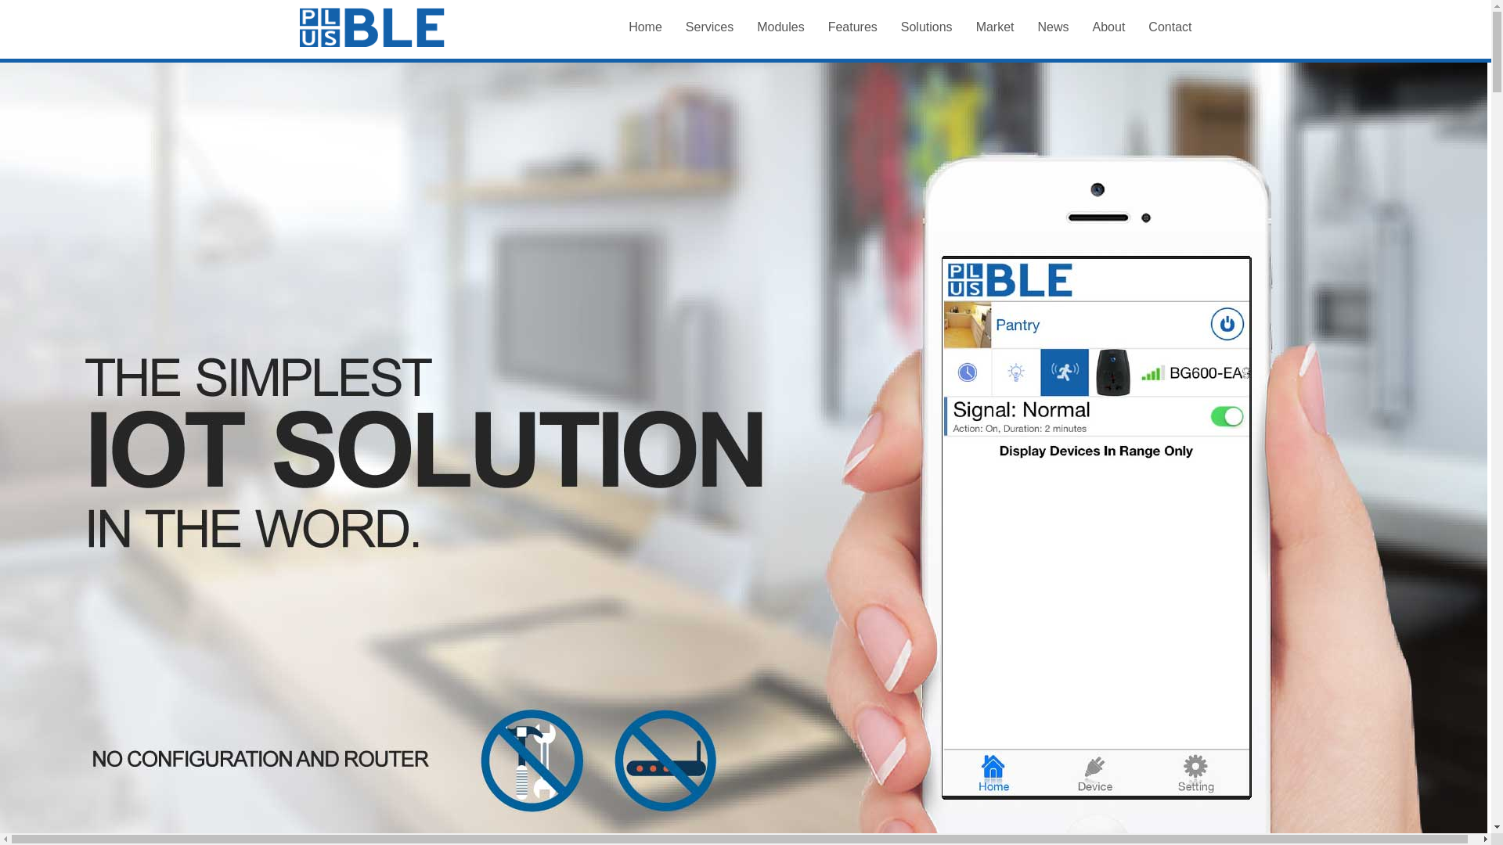 Image resolution: width=1503 pixels, height=845 pixels. I want to click on Home, so click(645, 27).